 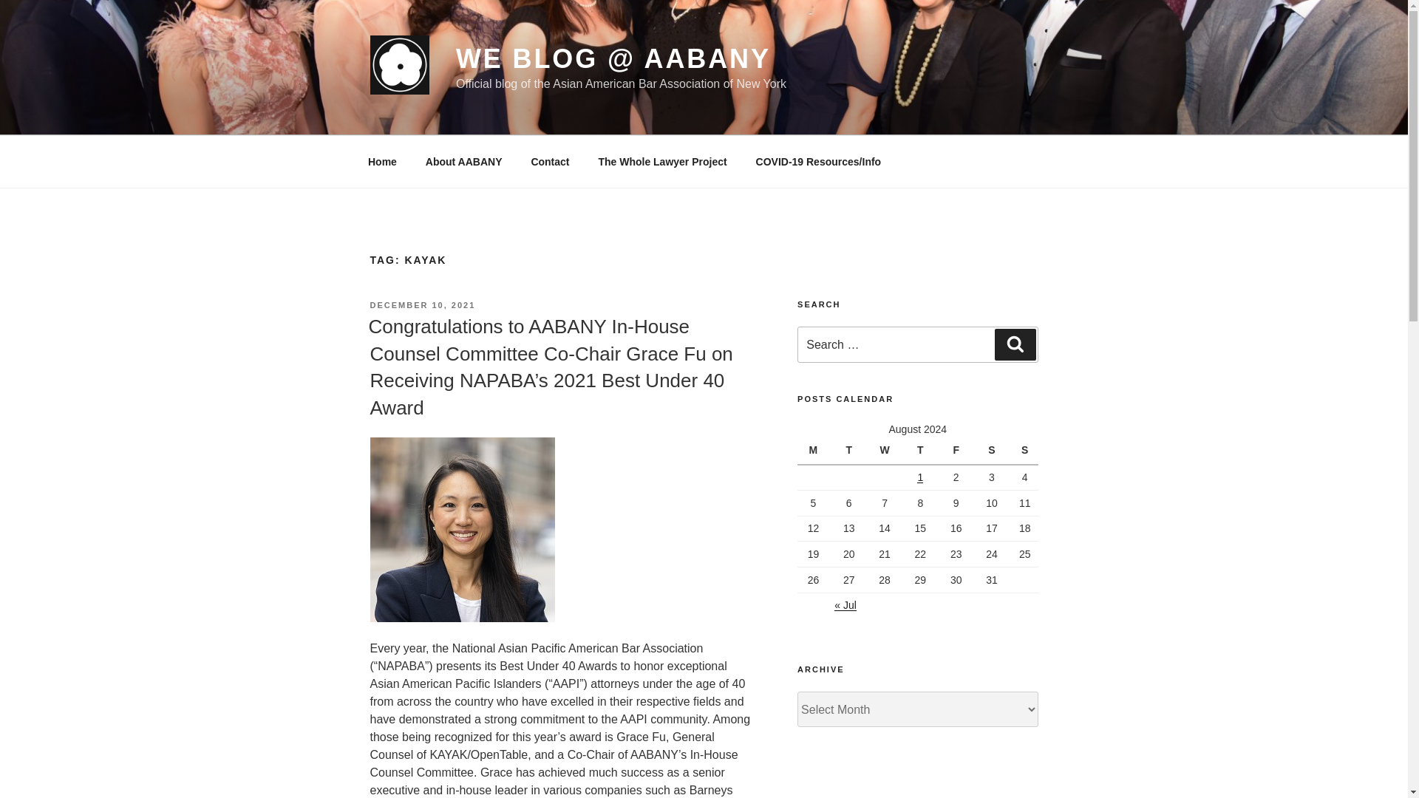 I want to click on Tuesday, so click(x=851, y=451).